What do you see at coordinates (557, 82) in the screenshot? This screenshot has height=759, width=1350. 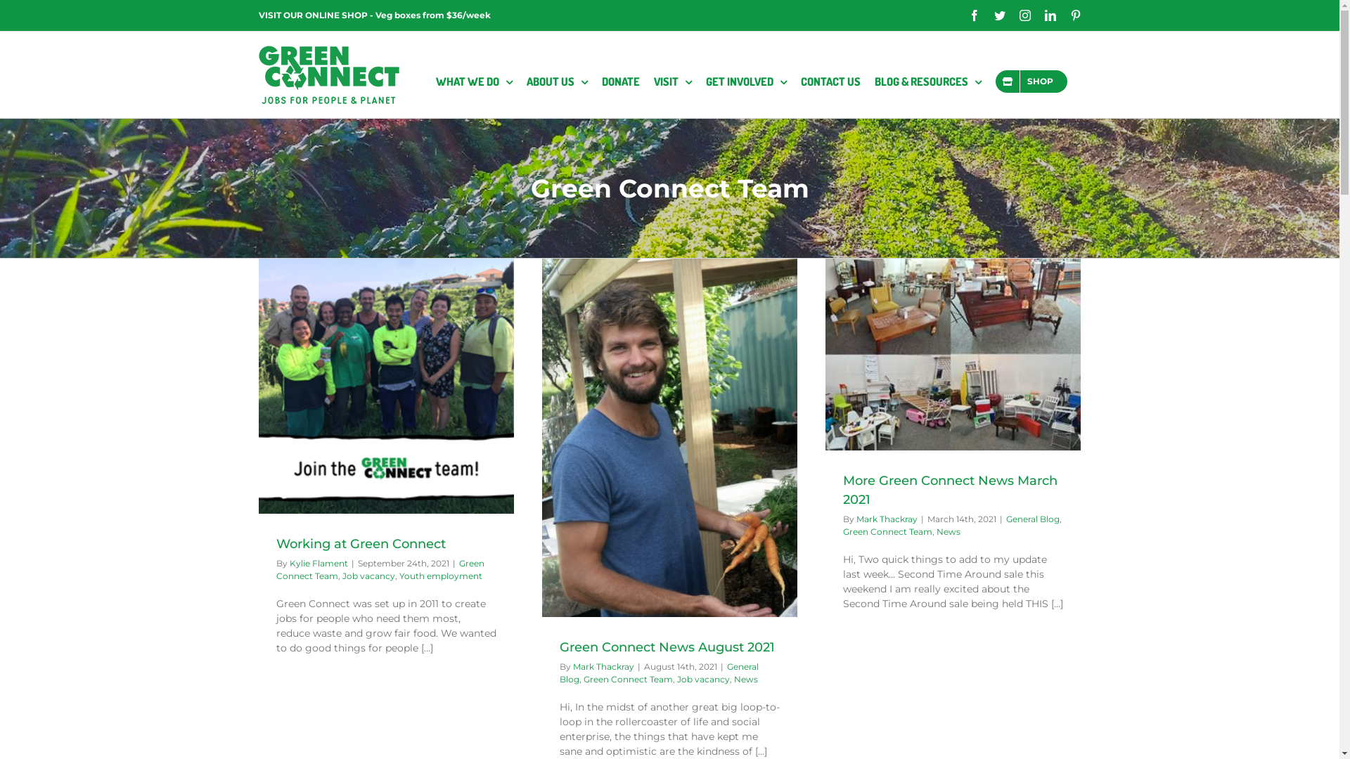 I see `ABOUT US` at bounding box center [557, 82].